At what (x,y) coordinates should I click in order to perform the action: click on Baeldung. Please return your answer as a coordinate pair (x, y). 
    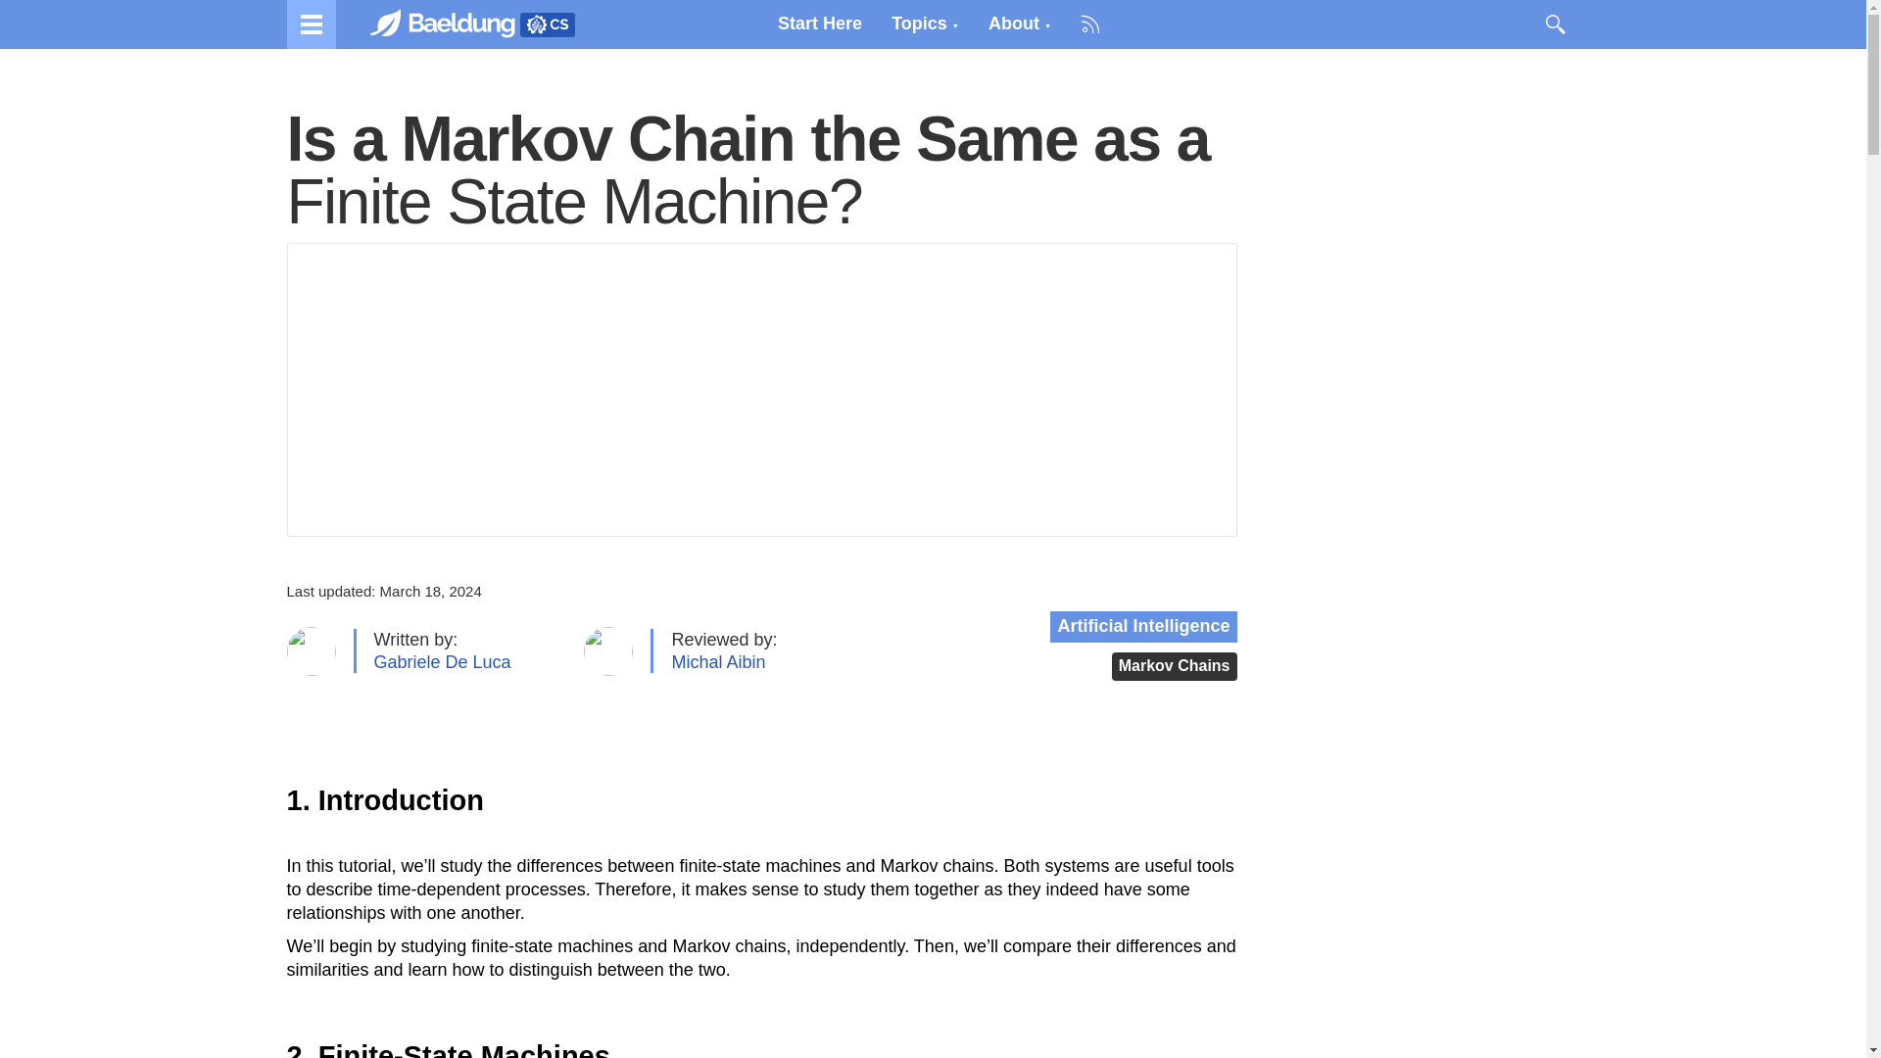
    Looking at the image, I should click on (546, 24).